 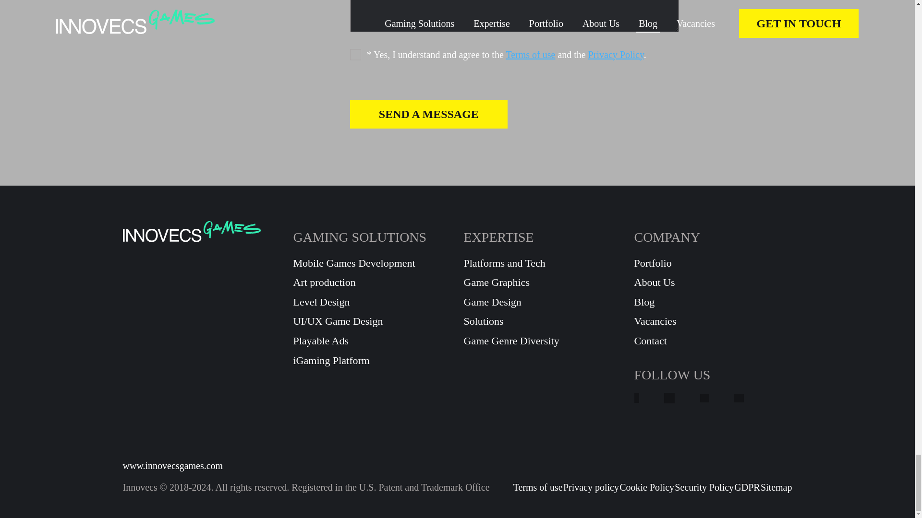 What do you see at coordinates (372, 341) in the screenshot?
I see `Playable Ads` at bounding box center [372, 341].